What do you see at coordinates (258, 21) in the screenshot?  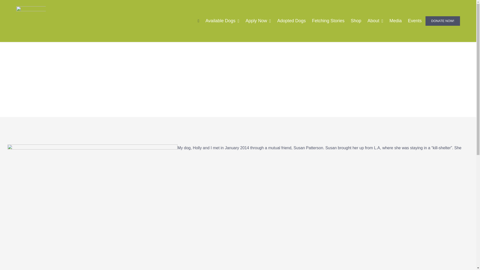 I see `Apply Now` at bounding box center [258, 21].